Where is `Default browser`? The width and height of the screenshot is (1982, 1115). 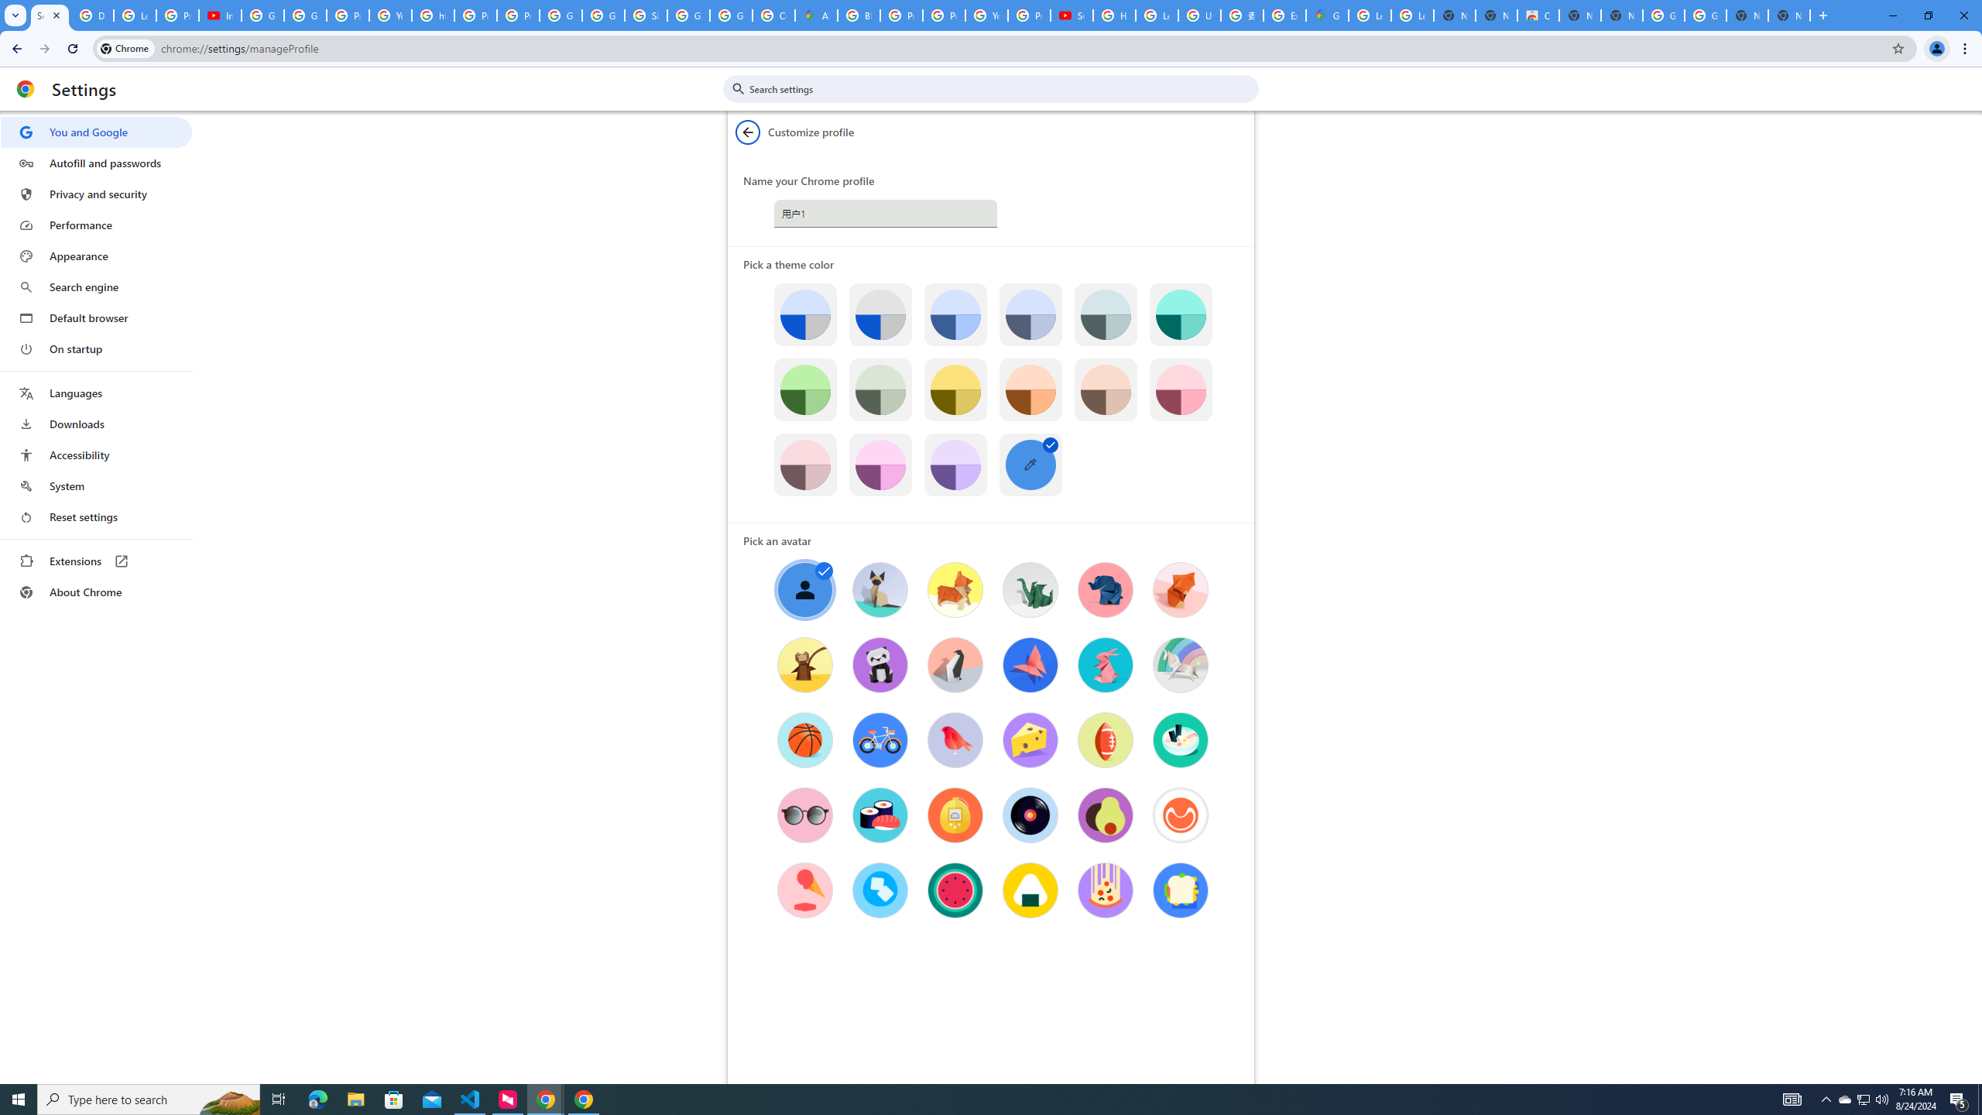 Default browser is located at coordinates (96, 317).